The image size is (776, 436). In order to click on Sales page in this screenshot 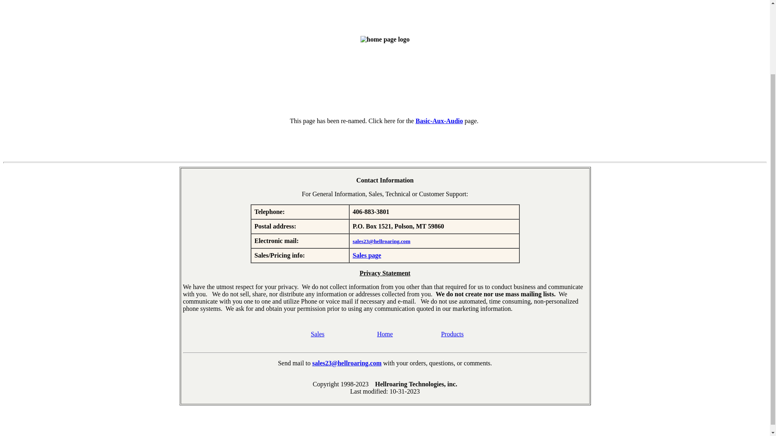, I will do `click(366, 255)`.